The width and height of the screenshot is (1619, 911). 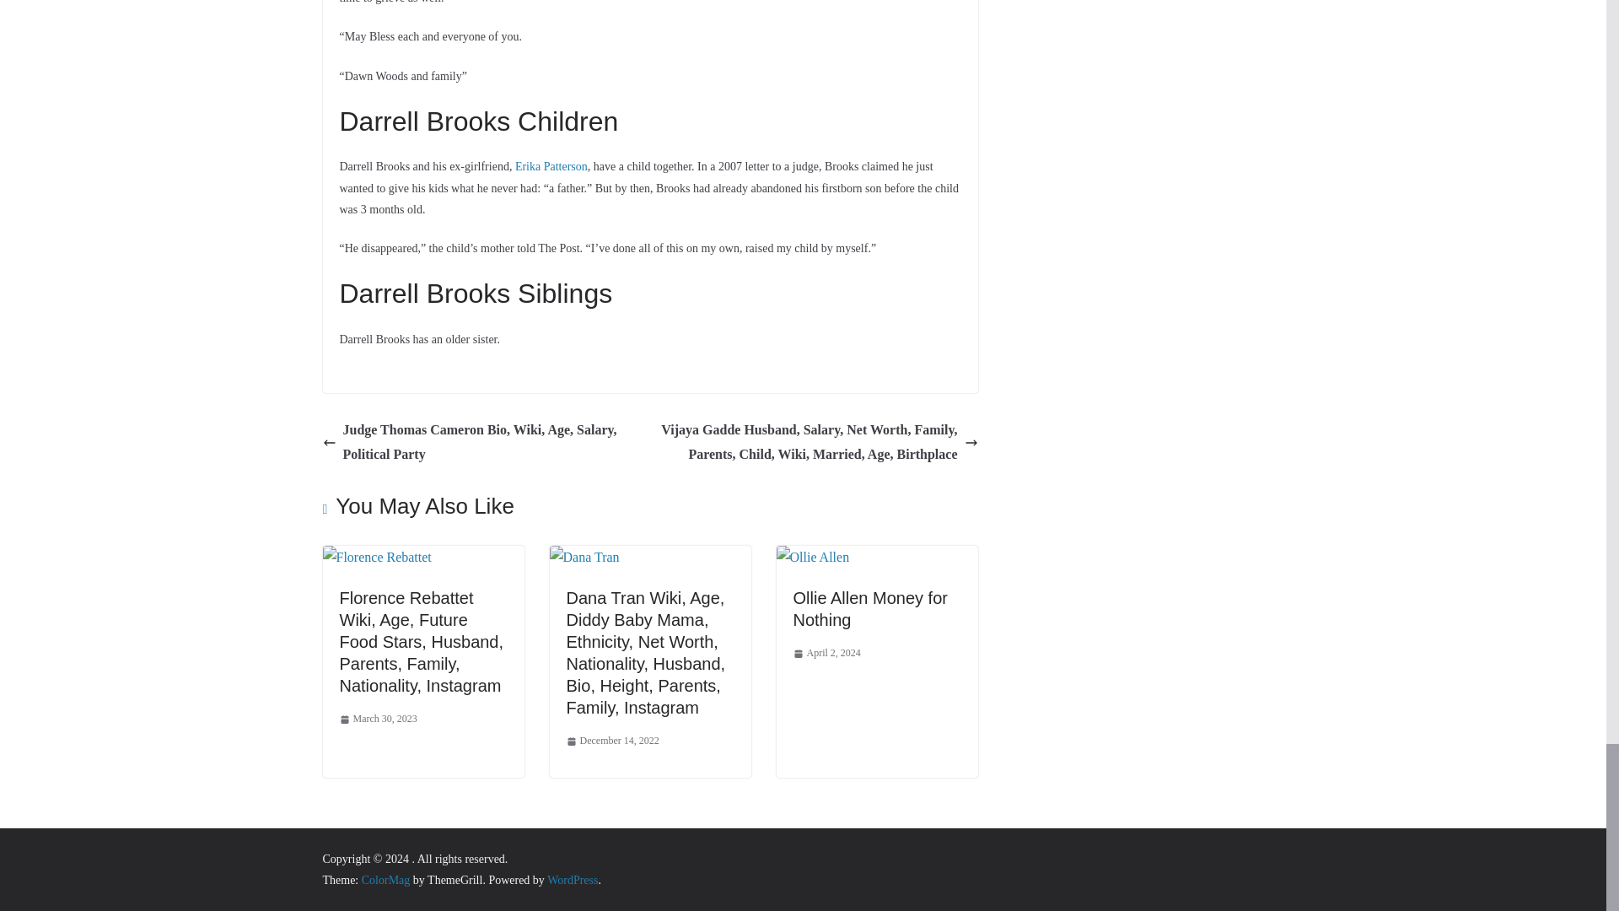 I want to click on Ollie Allen Money for Nothing, so click(x=870, y=609).